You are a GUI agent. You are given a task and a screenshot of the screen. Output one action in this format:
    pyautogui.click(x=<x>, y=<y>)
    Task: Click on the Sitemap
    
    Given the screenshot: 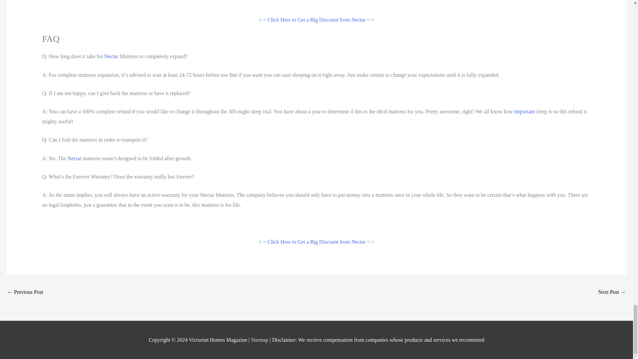 What is the action you would take?
    pyautogui.click(x=260, y=340)
    